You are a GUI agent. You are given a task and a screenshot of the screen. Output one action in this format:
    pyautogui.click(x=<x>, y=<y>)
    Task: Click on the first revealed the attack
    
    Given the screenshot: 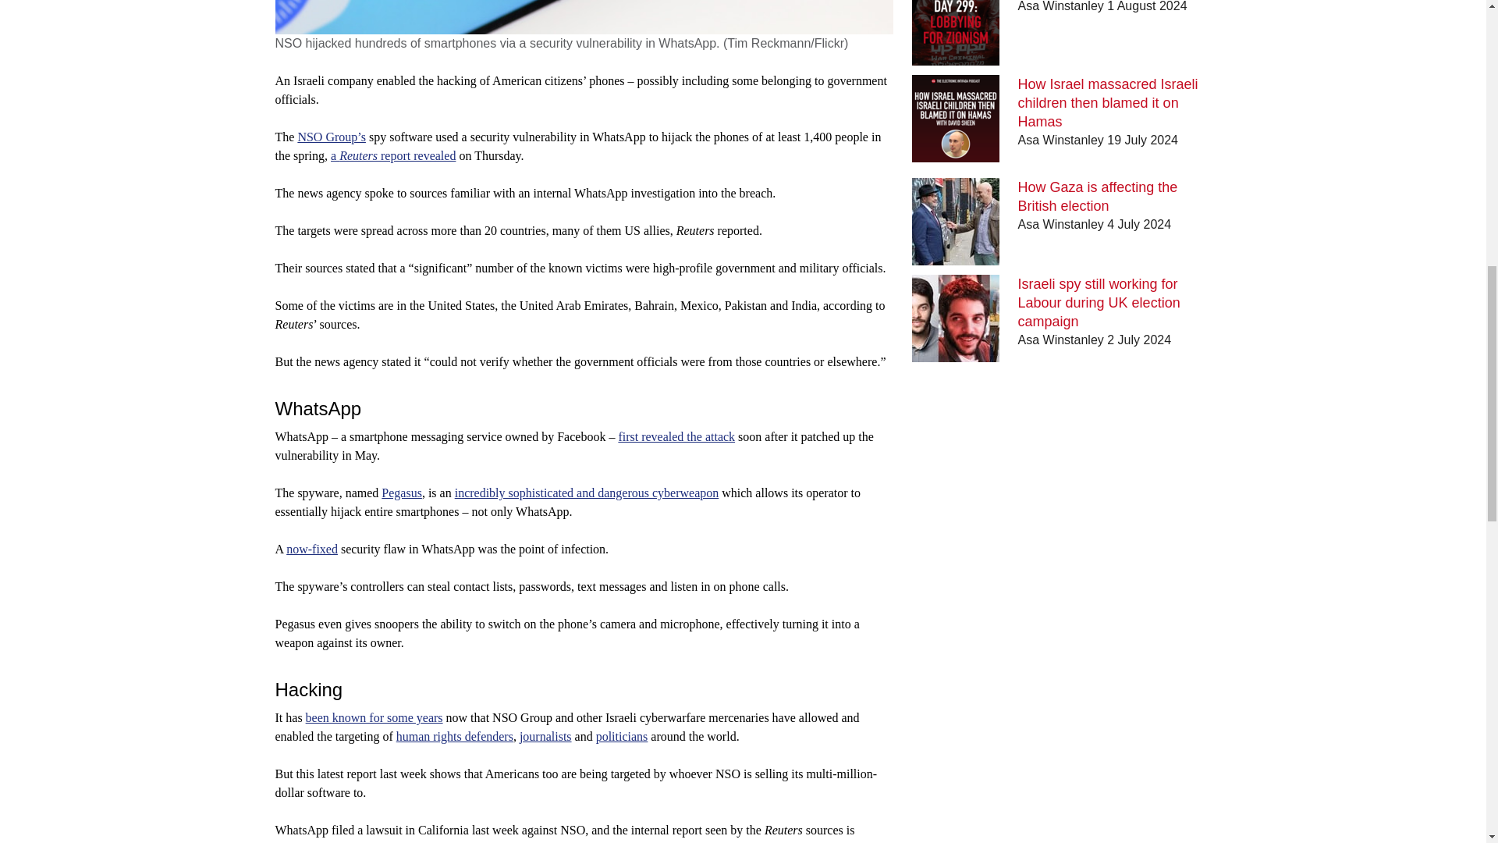 What is the action you would take?
    pyautogui.click(x=676, y=436)
    